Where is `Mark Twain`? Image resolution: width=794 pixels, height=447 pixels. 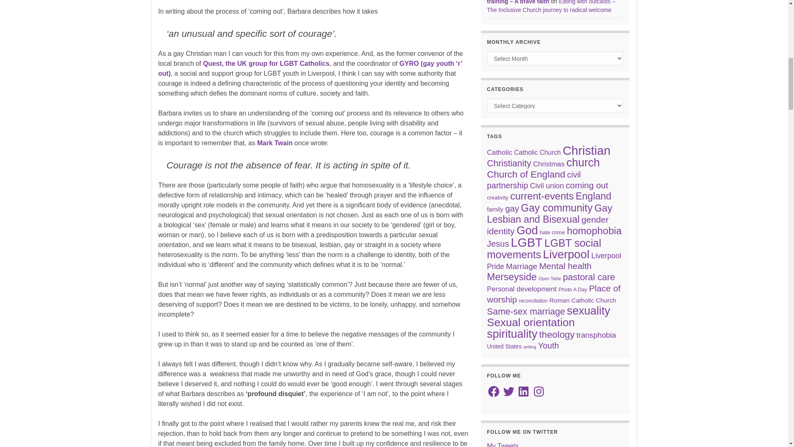 Mark Twain is located at coordinates (275, 143).